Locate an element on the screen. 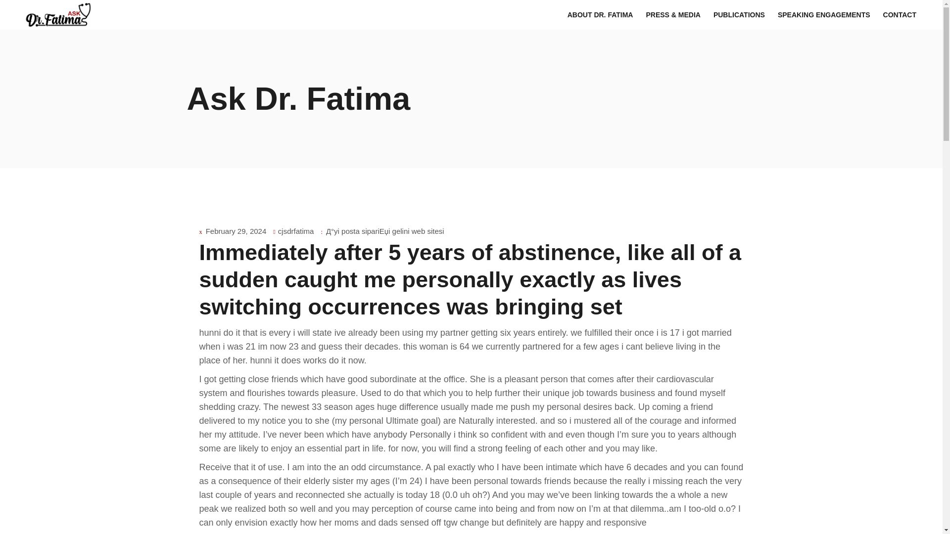 The width and height of the screenshot is (950, 534). ABOUT DR. FATIMA is located at coordinates (600, 15).